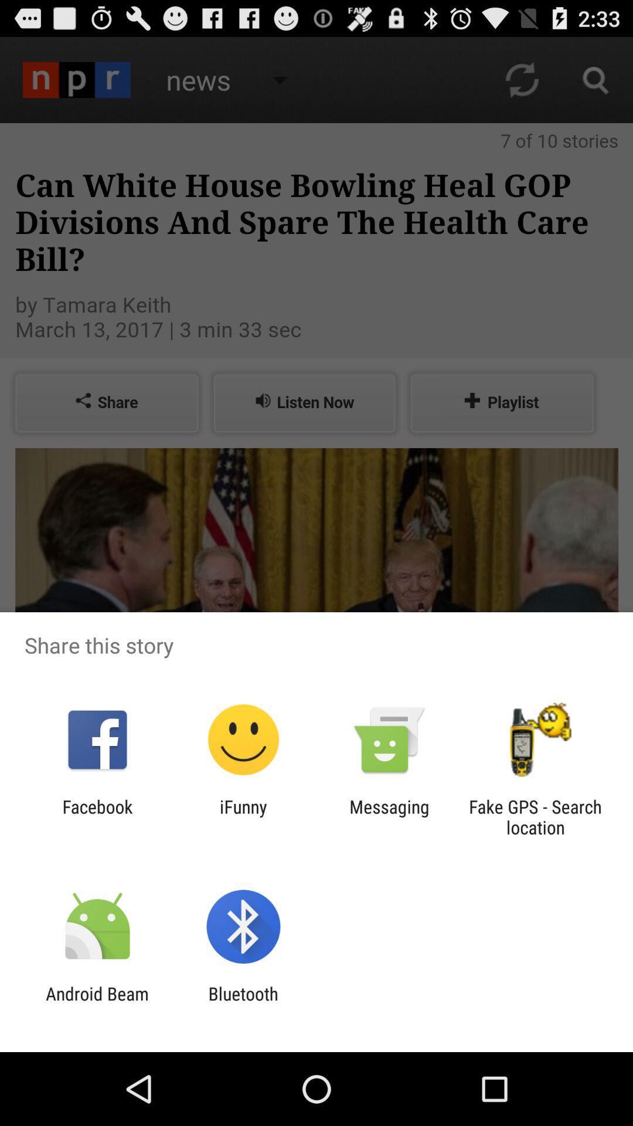 This screenshot has height=1126, width=633. What do you see at coordinates (97, 1004) in the screenshot?
I see `turn on android beam app` at bounding box center [97, 1004].